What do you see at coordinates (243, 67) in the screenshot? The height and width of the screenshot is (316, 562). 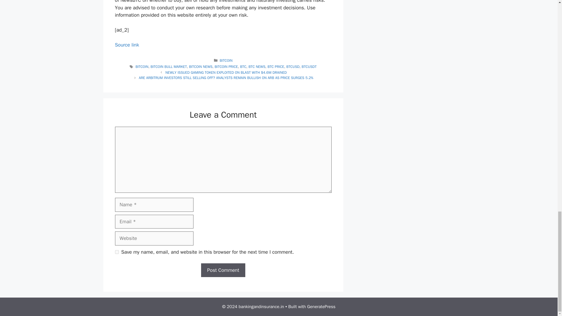 I see `BTC` at bounding box center [243, 67].